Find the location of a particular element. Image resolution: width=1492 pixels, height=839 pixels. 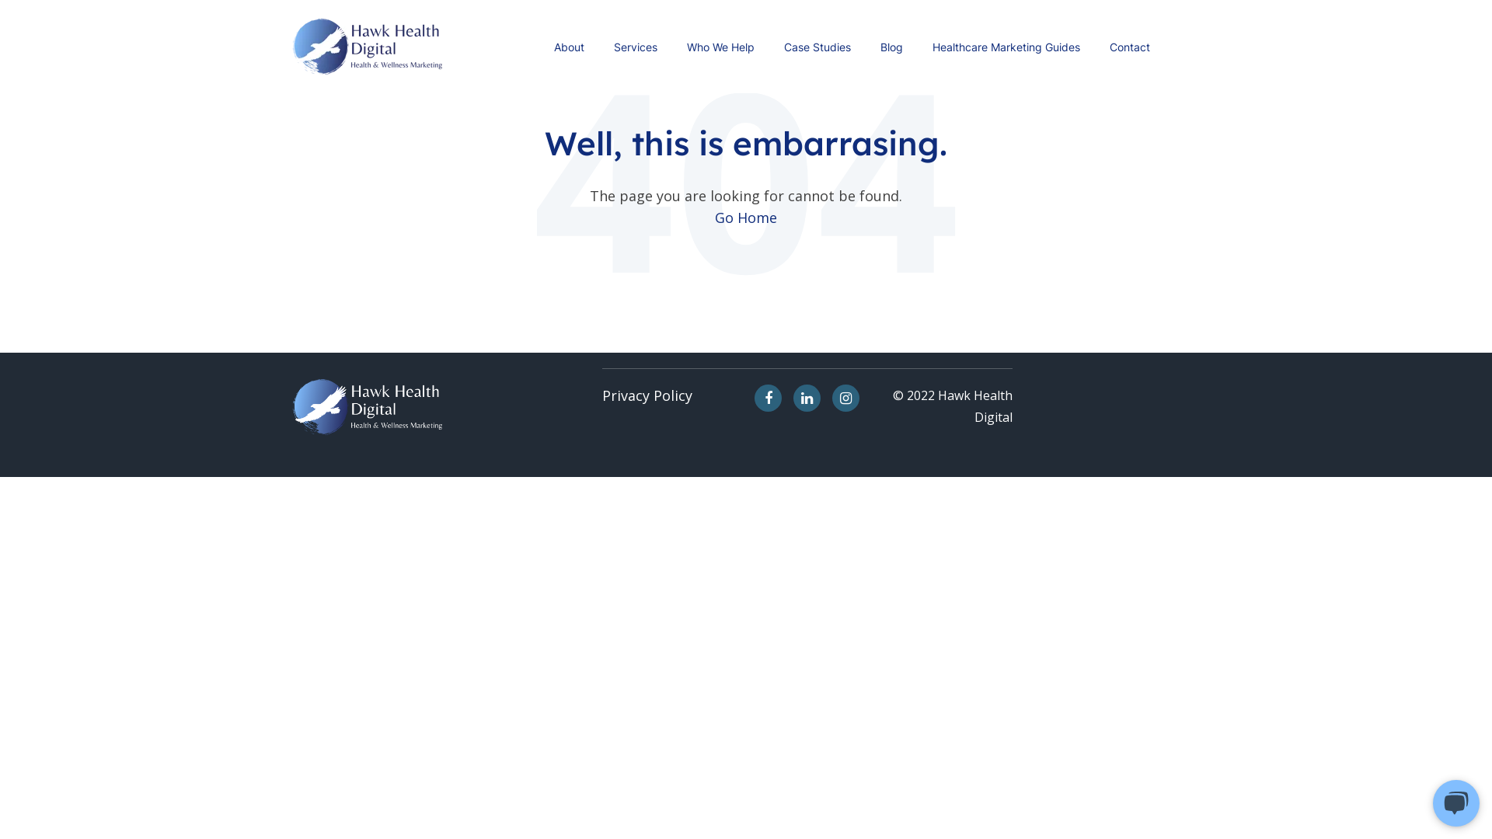

Go Home is located at coordinates (746, 218).